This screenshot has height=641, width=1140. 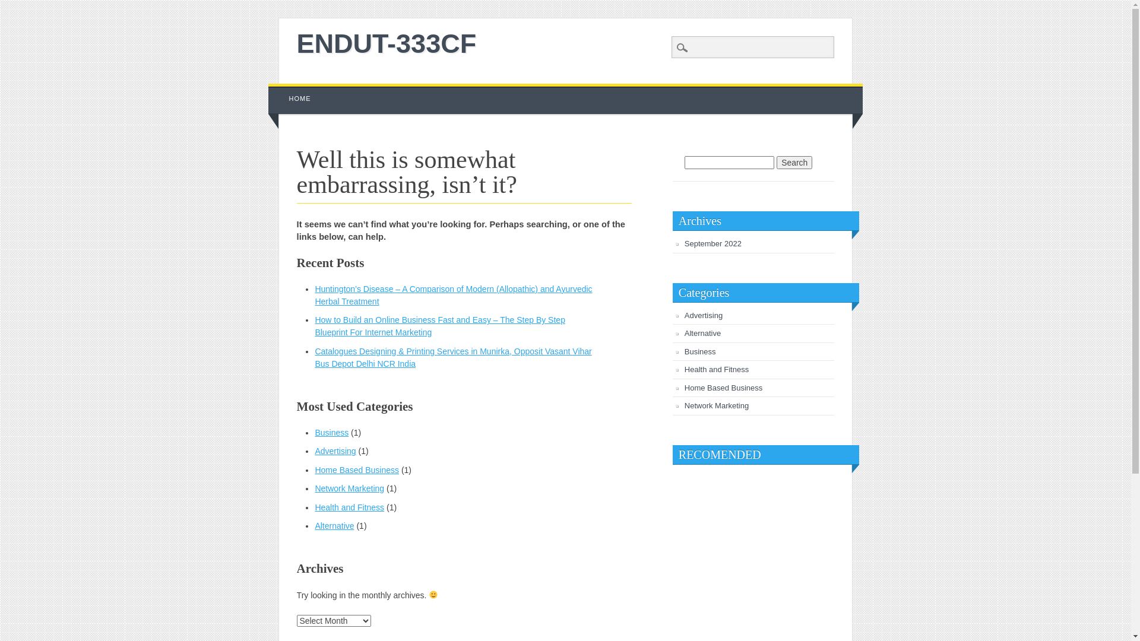 I want to click on Health and Fitness, so click(x=349, y=507).